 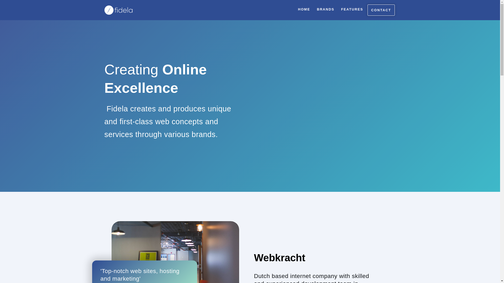 I want to click on CONTACT, so click(x=381, y=10).